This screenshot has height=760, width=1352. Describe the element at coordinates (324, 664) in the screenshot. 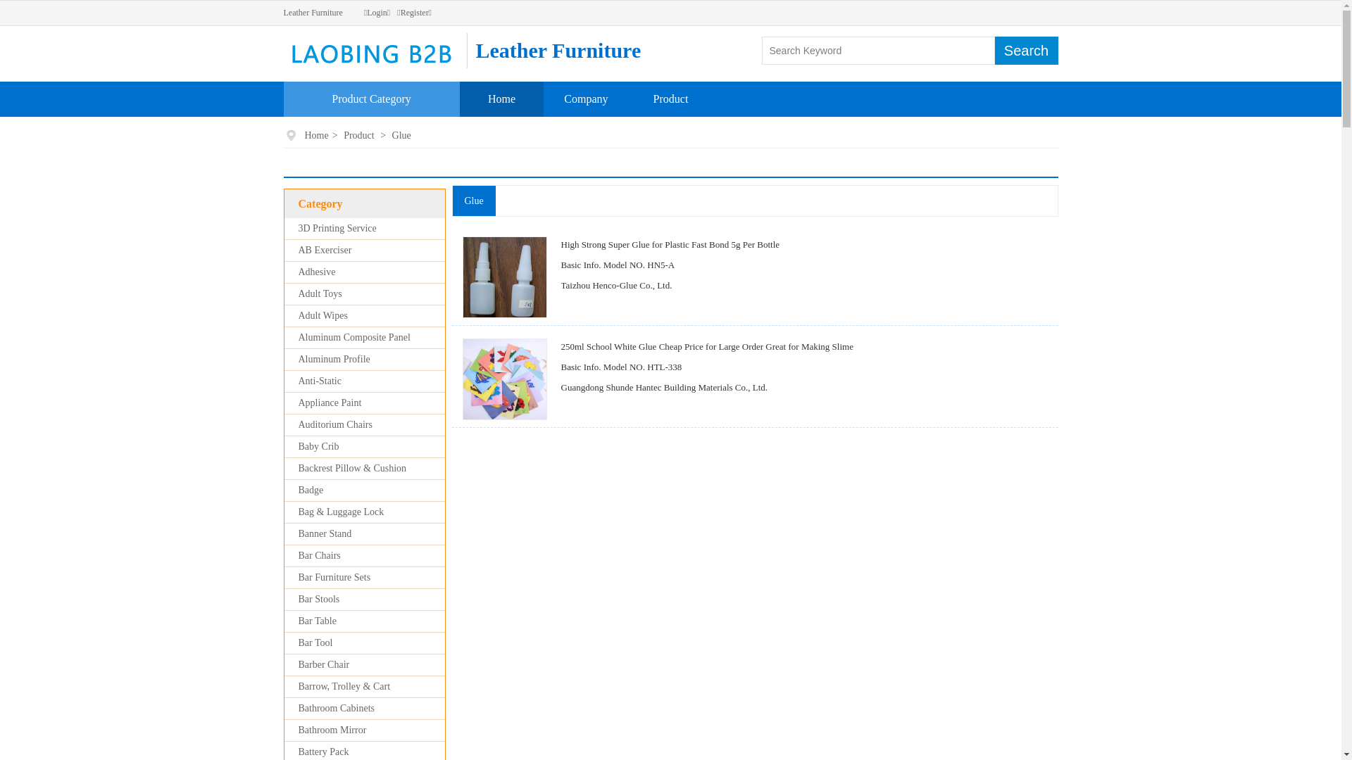

I see `Barber Chair` at that location.